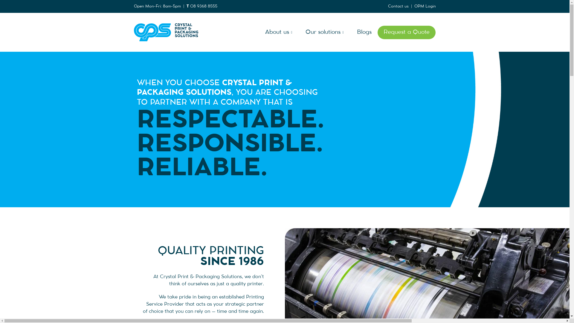 The width and height of the screenshot is (574, 323). What do you see at coordinates (364, 32) in the screenshot?
I see `Blogs` at bounding box center [364, 32].